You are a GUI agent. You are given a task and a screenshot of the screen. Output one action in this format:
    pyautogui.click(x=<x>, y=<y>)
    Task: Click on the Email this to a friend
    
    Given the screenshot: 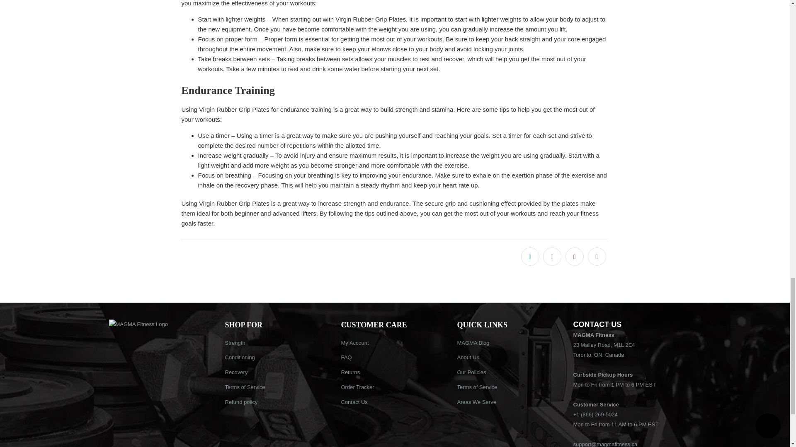 What is the action you would take?
    pyautogui.click(x=597, y=257)
    